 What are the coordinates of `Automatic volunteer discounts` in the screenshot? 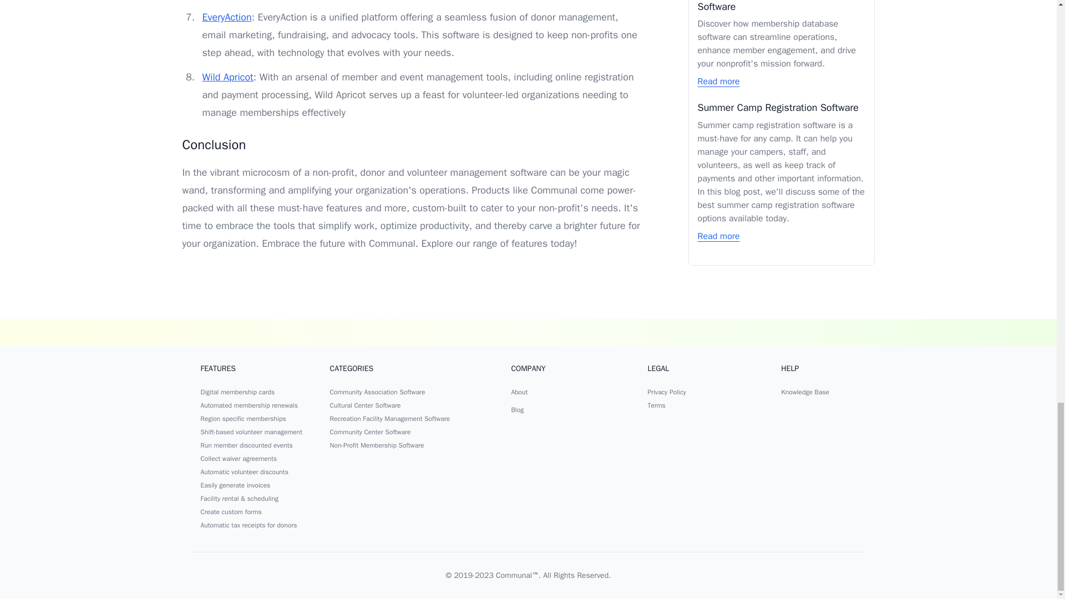 It's located at (245, 471).